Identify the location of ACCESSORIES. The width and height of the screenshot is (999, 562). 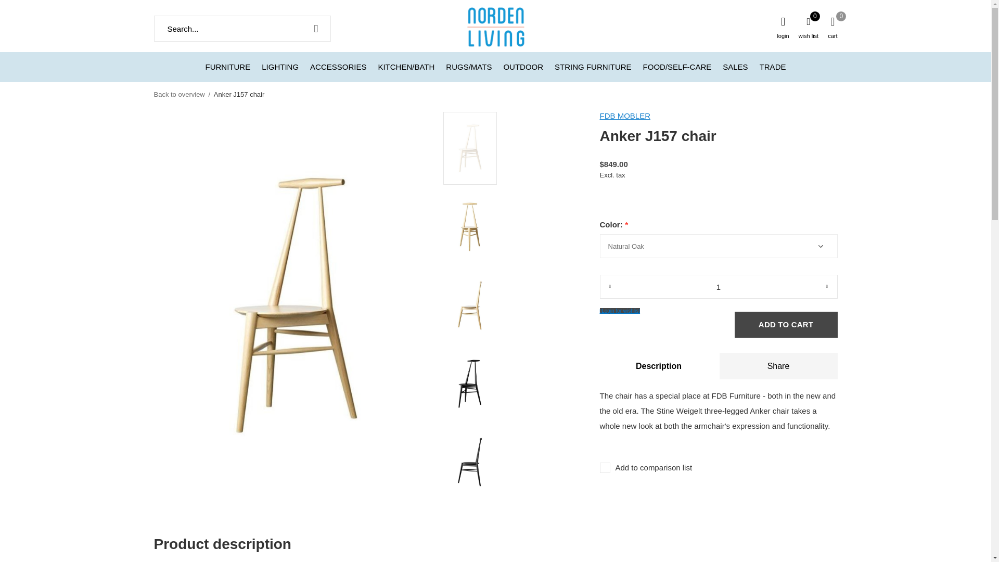
(338, 67).